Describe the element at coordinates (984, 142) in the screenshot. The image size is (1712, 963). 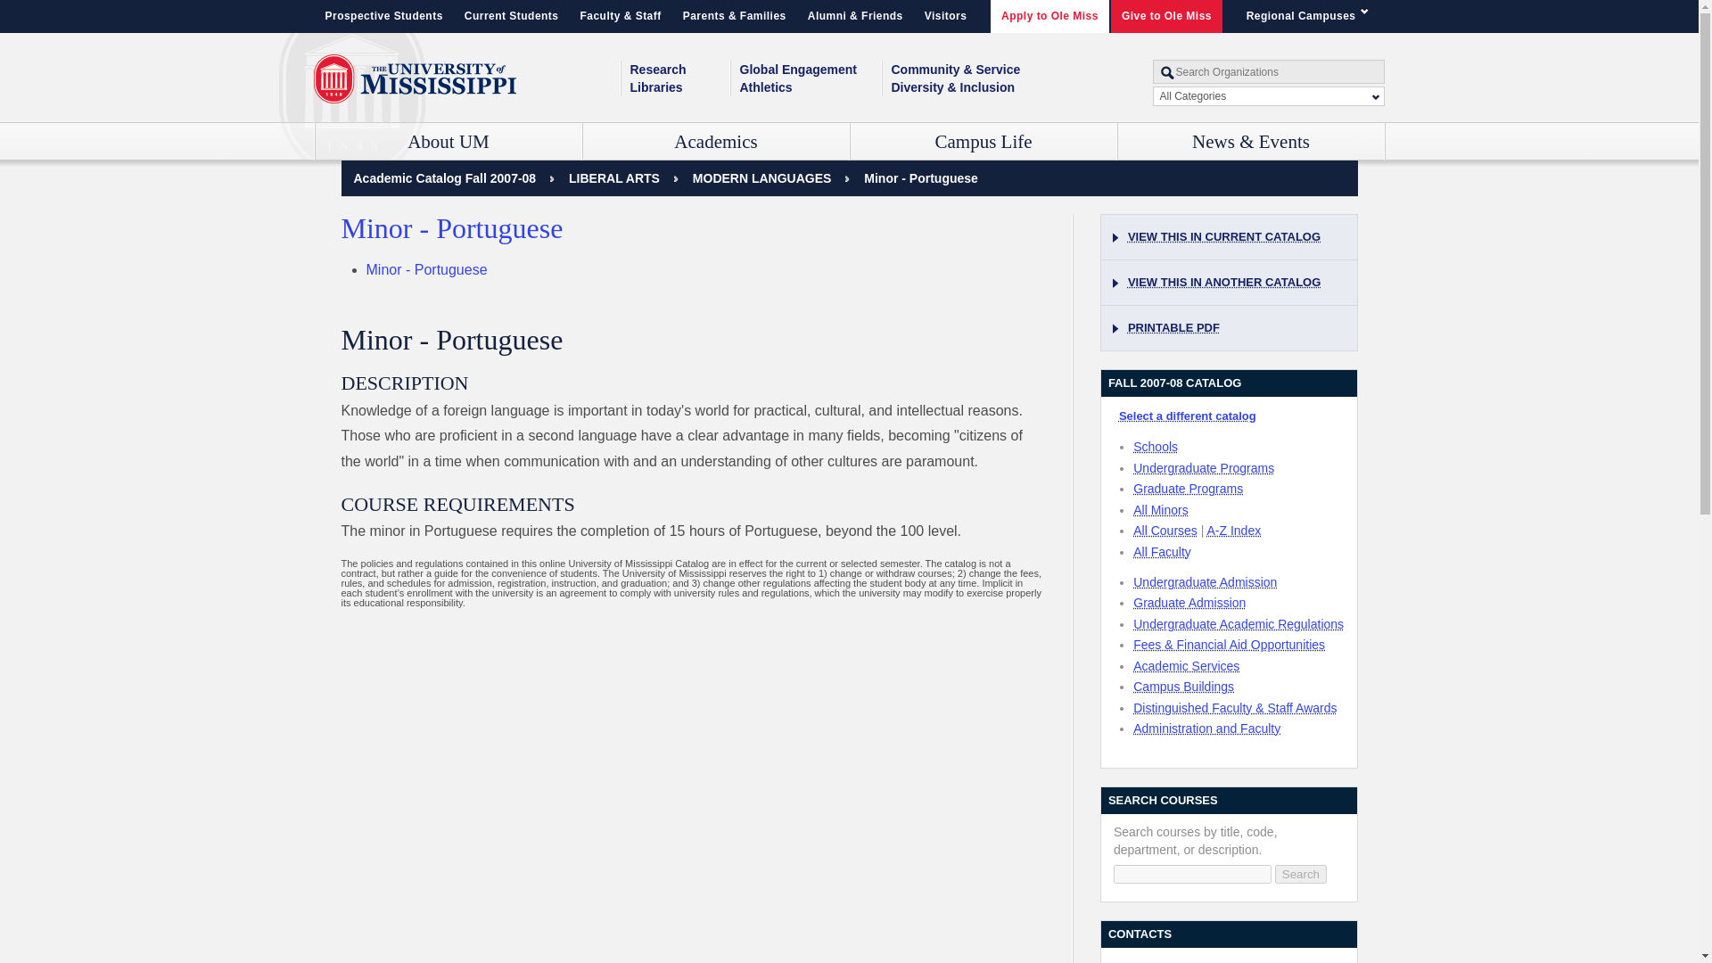
I see `Campus Life` at that location.